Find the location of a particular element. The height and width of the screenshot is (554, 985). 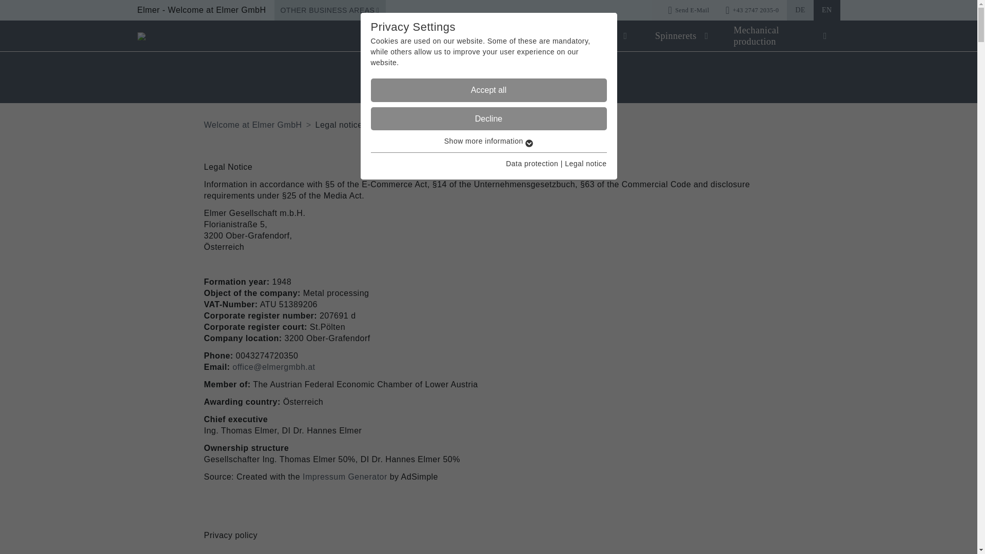

Impressum Generator by AdSimple is located at coordinates (345, 477).